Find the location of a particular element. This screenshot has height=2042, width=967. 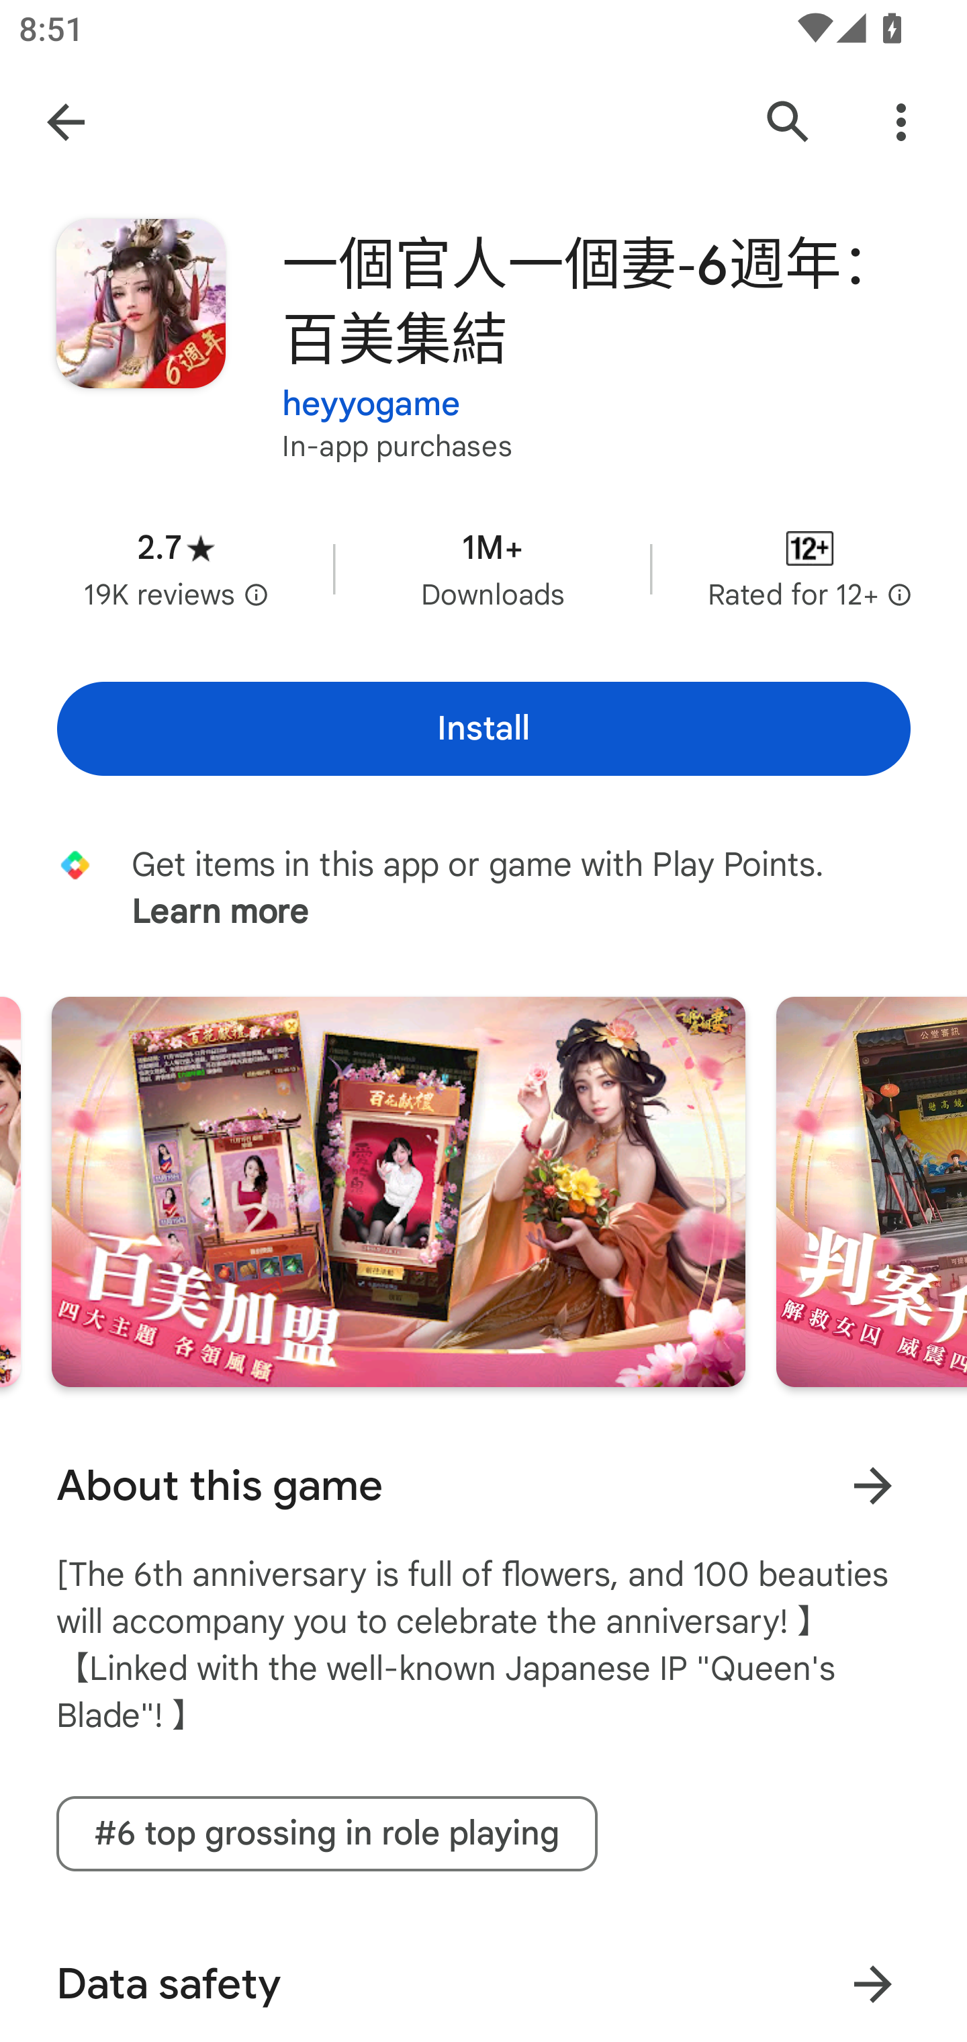

Navigate up is located at coordinates (66, 122).